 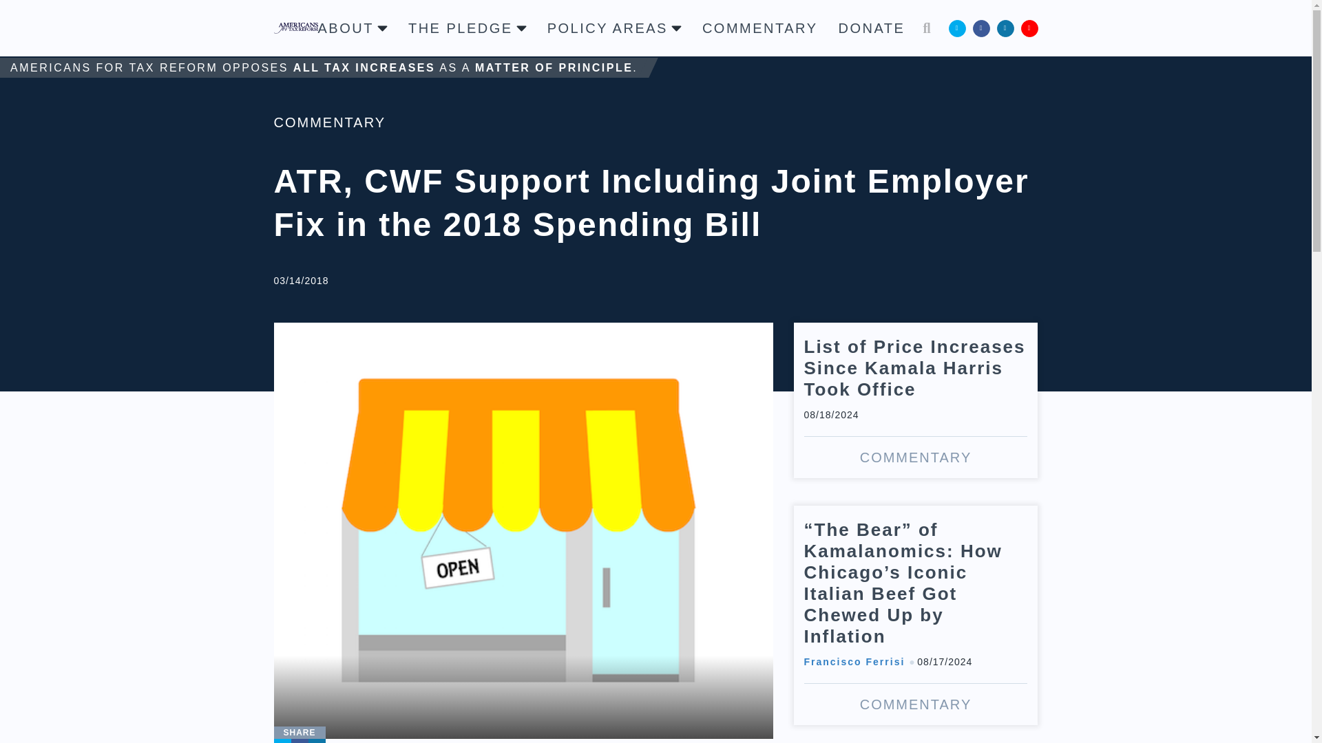 I want to click on COMMENTARY, so click(x=760, y=28).